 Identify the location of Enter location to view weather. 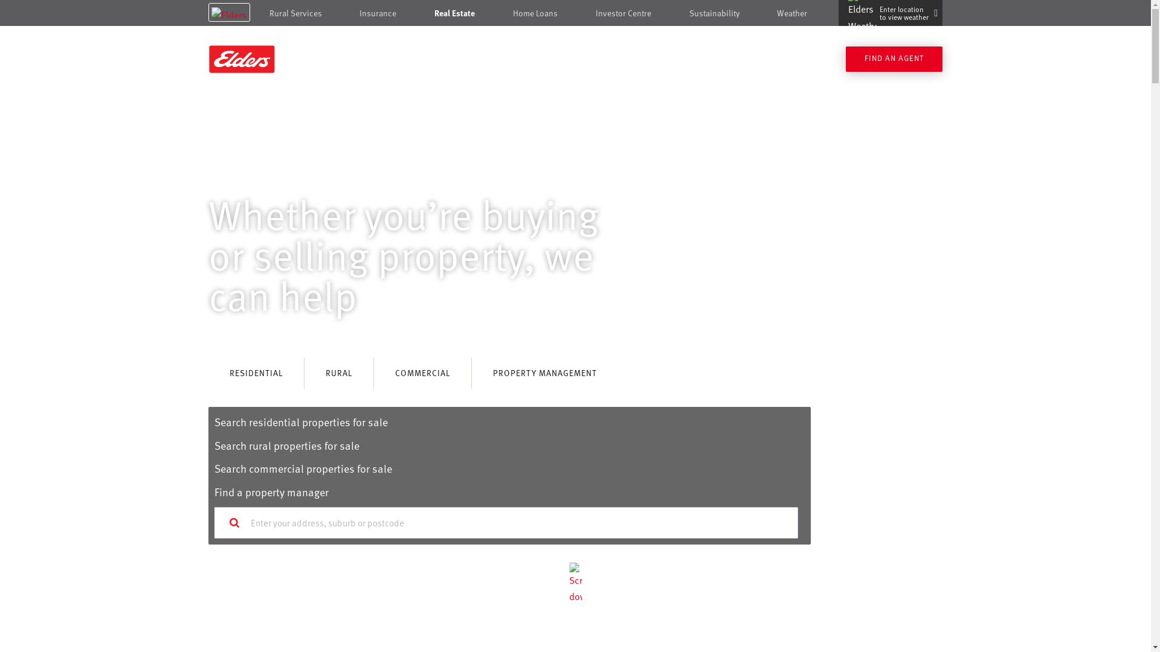
(891, 13).